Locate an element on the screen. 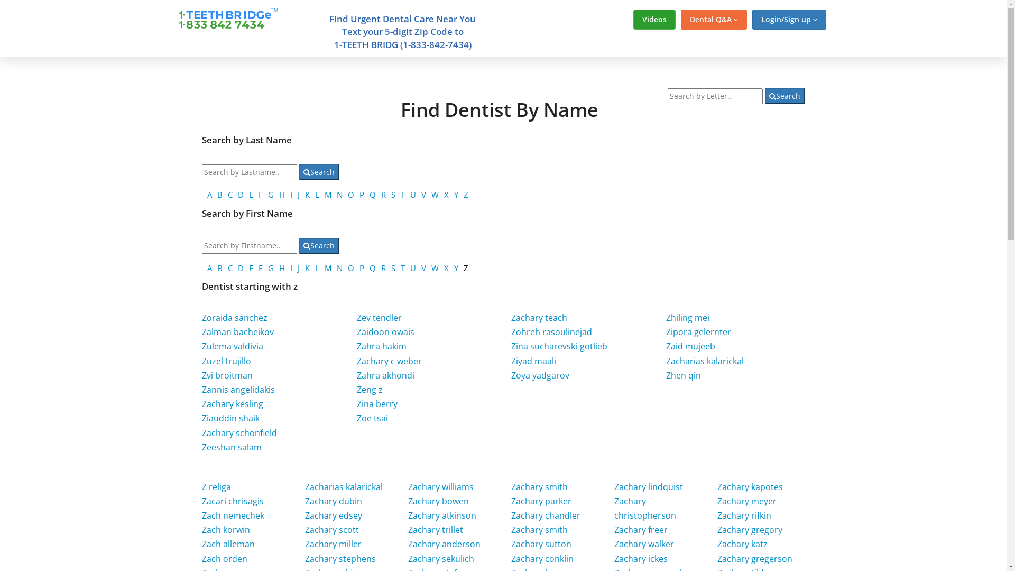 This screenshot has width=1015, height=571. Zahra hakim is located at coordinates (382, 346).